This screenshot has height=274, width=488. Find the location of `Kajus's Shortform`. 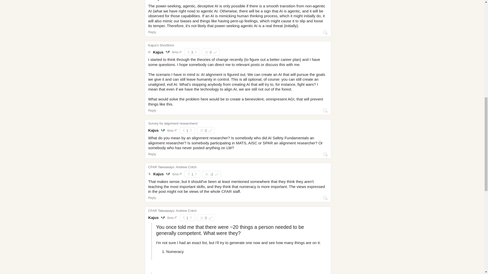

Kajus's Shortform is located at coordinates (161, 44).